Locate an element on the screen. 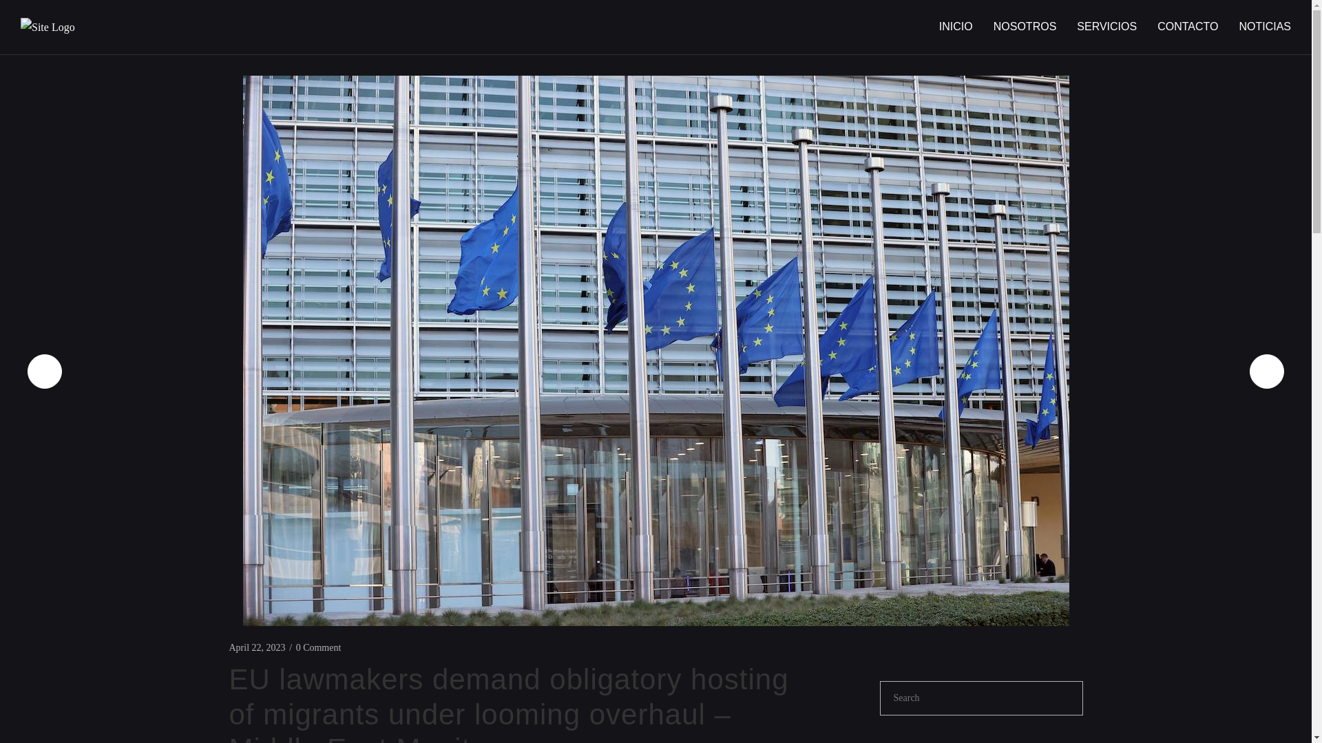  SERVICIOS is located at coordinates (1107, 26).